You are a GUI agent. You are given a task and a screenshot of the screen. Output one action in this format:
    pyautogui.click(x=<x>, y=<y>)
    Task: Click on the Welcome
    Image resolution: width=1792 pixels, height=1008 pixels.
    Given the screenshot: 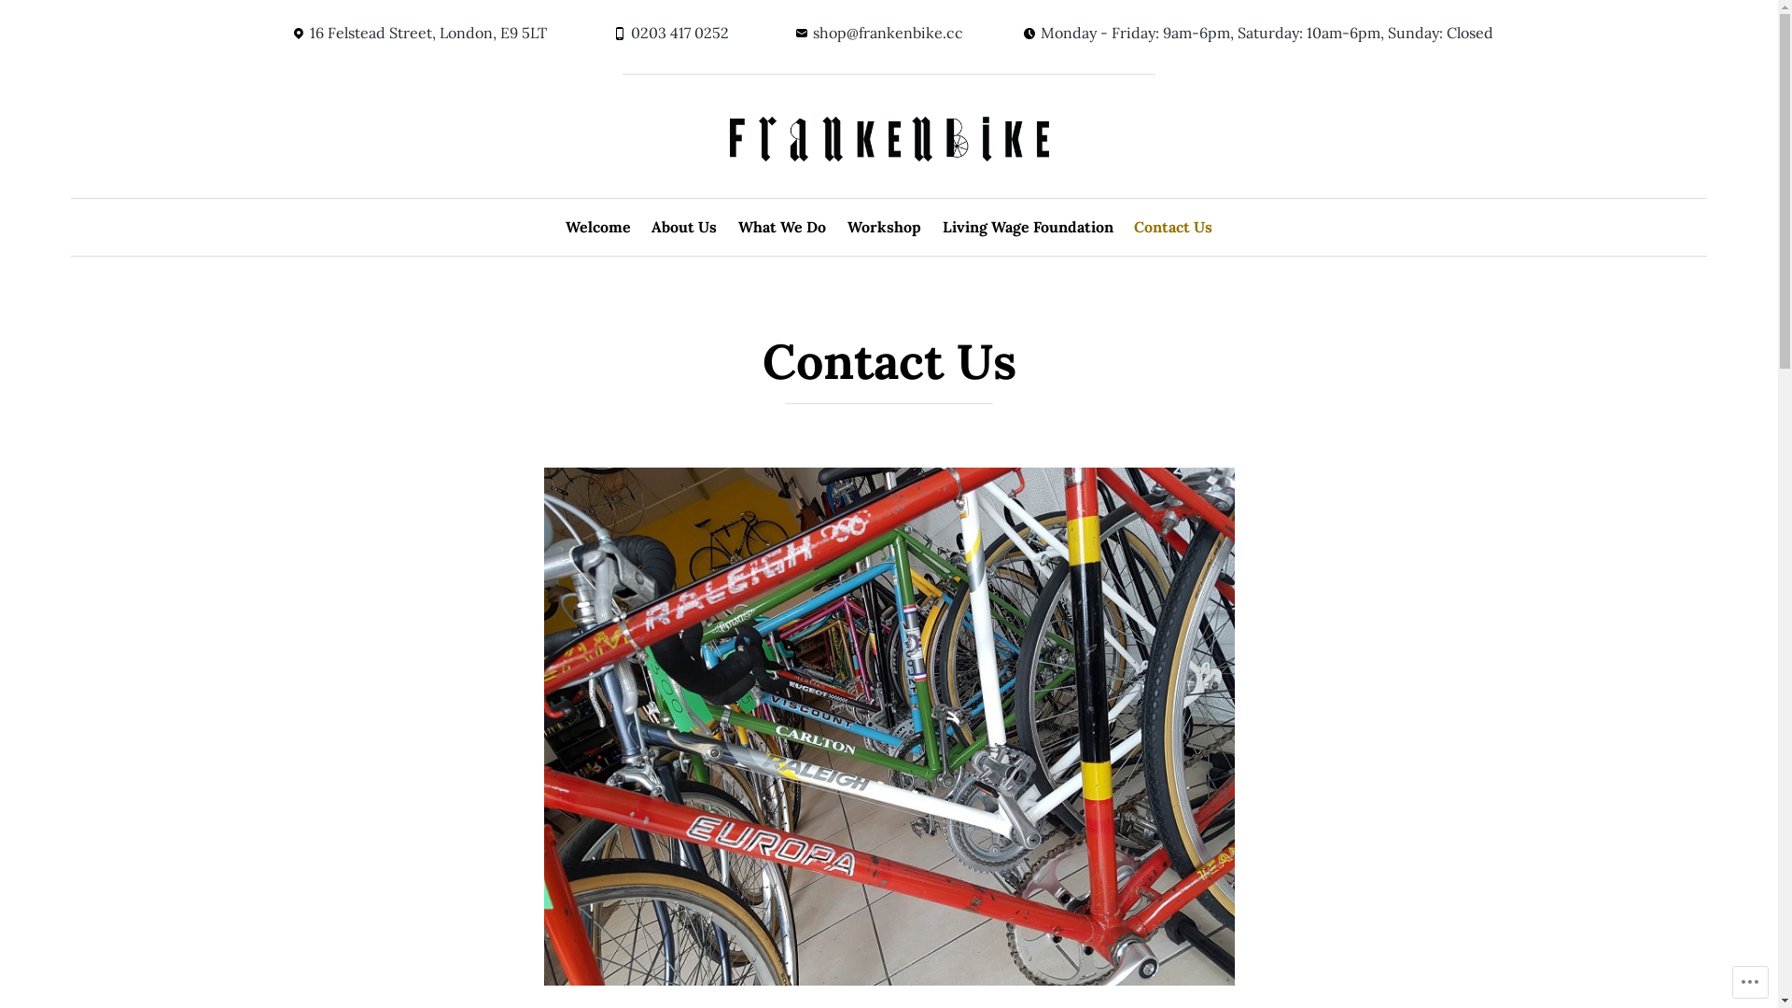 What is the action you would take?
    pyautogui.click(x=598, y=228)
    